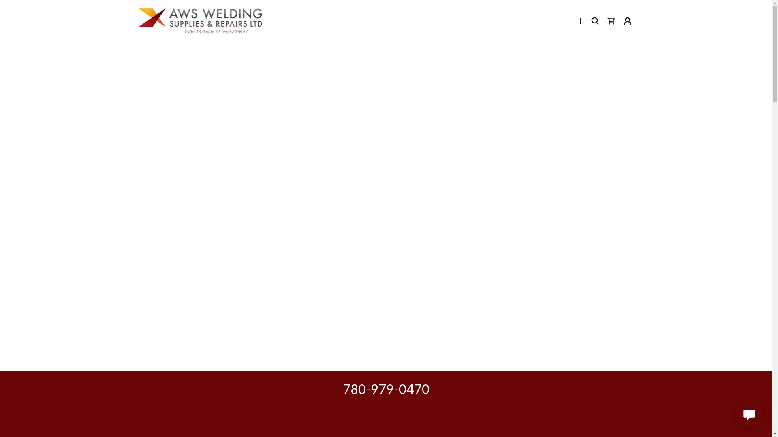 The width and height of the screenshot is (778, 437). What do you see at coordinates (200, 20) in the screenshot?
I see `AWS Welding Supplies & Repairs Ltd.` at bounding box center [200, 20].